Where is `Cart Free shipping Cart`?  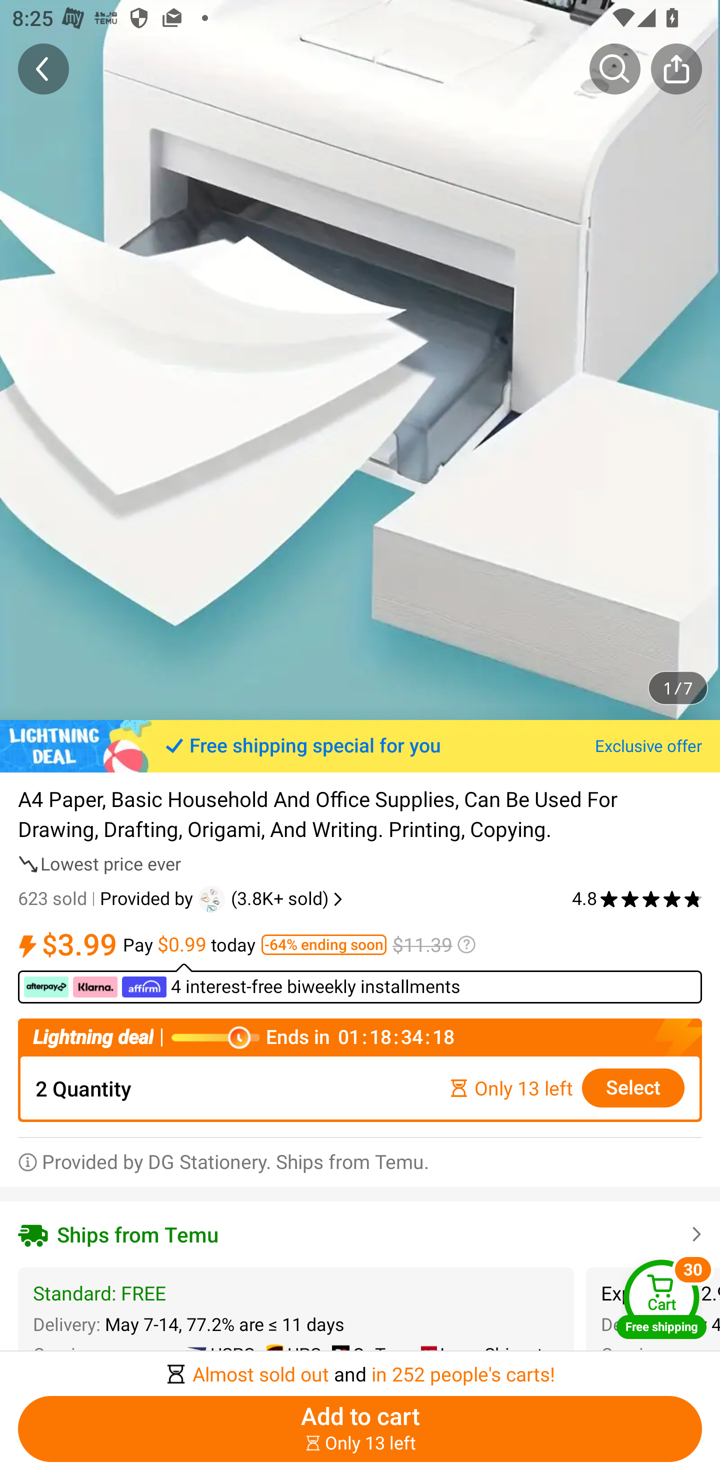 Cart Free shipping Cart is located at coordinates (661, 1298).